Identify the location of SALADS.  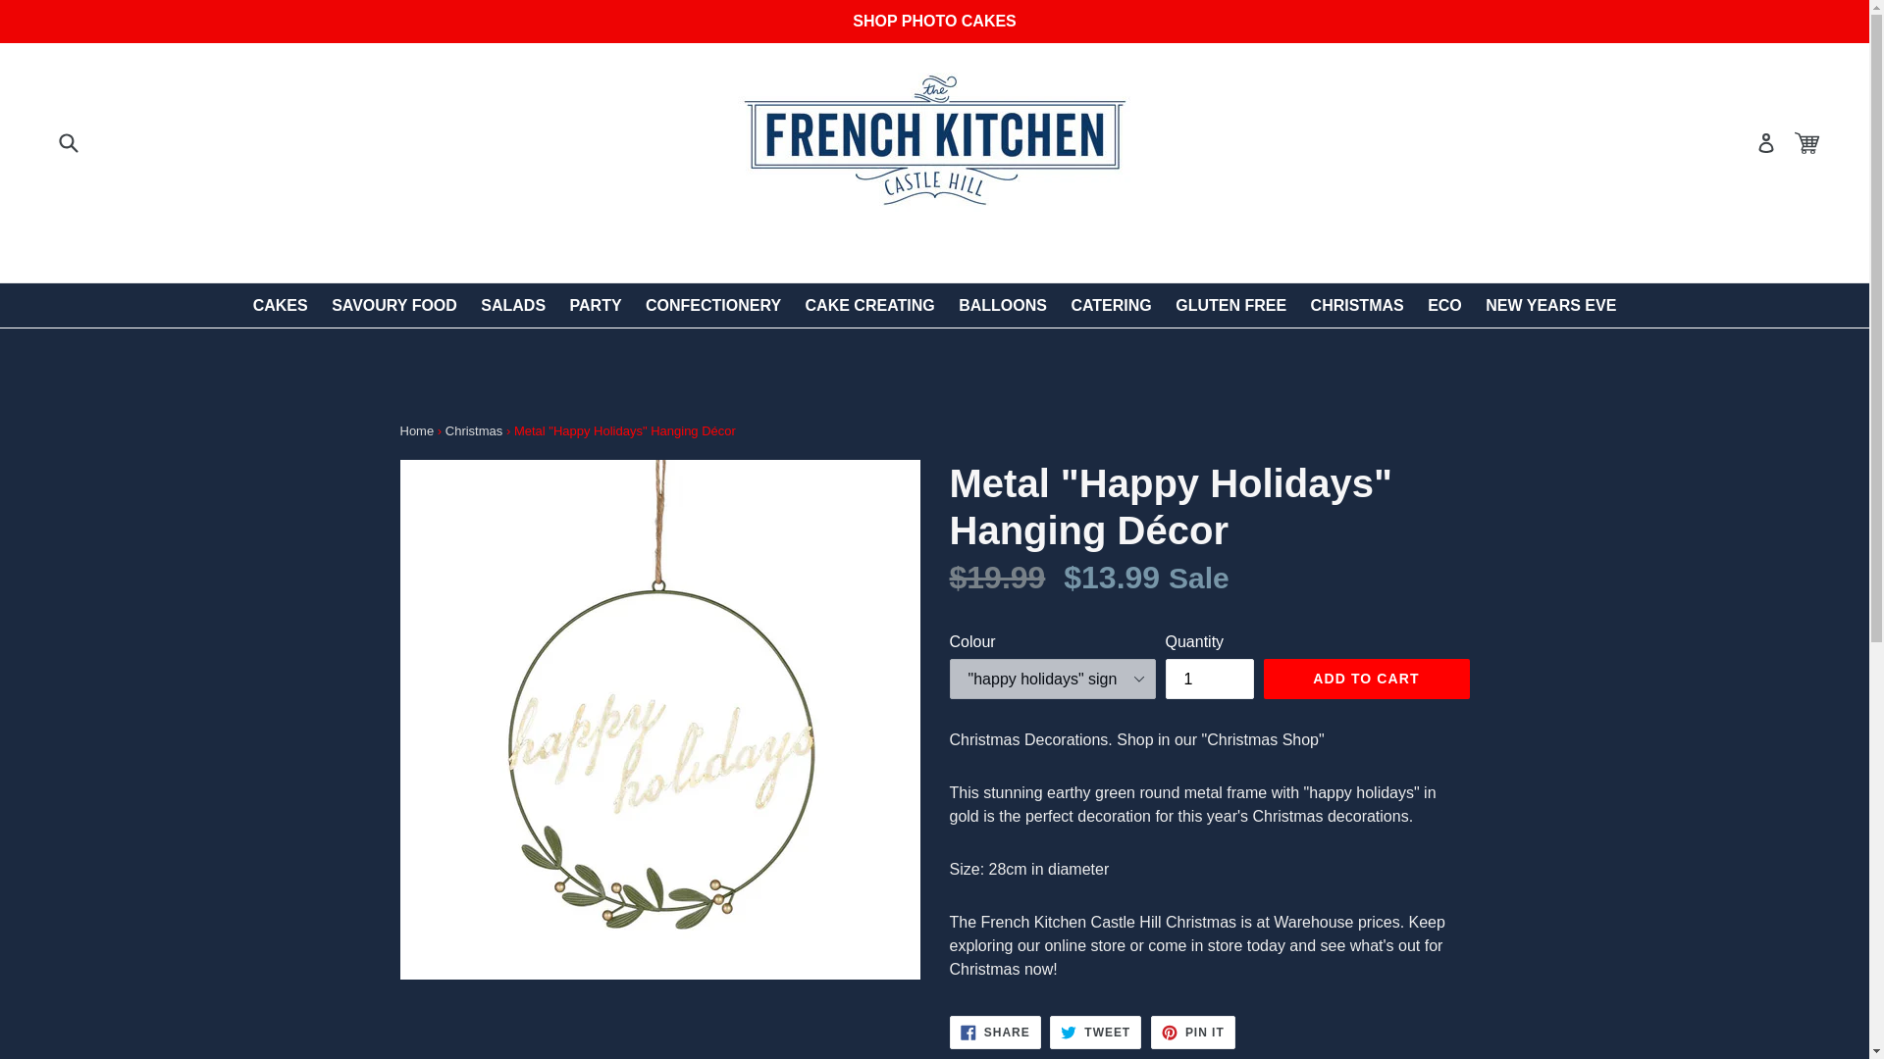
(513, 305).